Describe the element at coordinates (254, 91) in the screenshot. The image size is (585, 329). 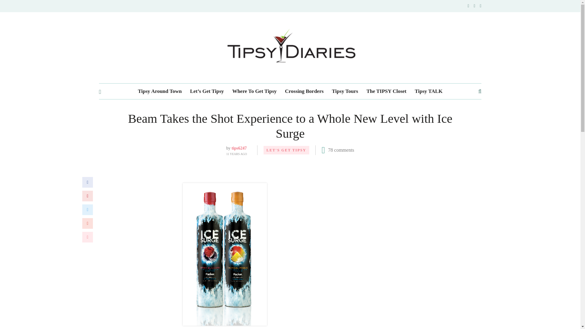
I see `Where To Get Tipsy` at that location.